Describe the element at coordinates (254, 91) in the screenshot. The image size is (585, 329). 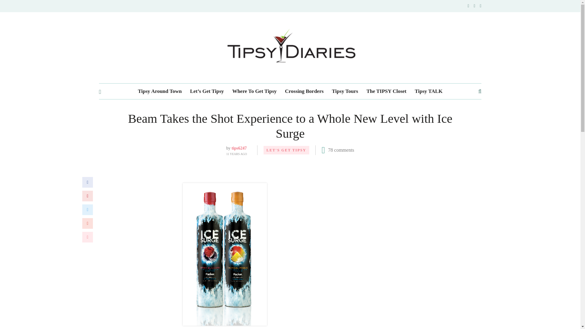
I see `Where To Get Tipsy` at that location.